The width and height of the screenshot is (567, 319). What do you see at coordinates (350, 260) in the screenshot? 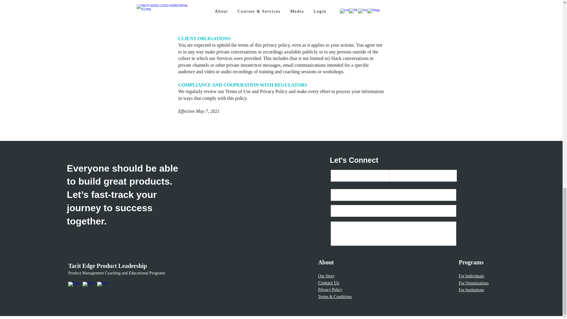
I see `Submit` at bounding box center [350, 260].